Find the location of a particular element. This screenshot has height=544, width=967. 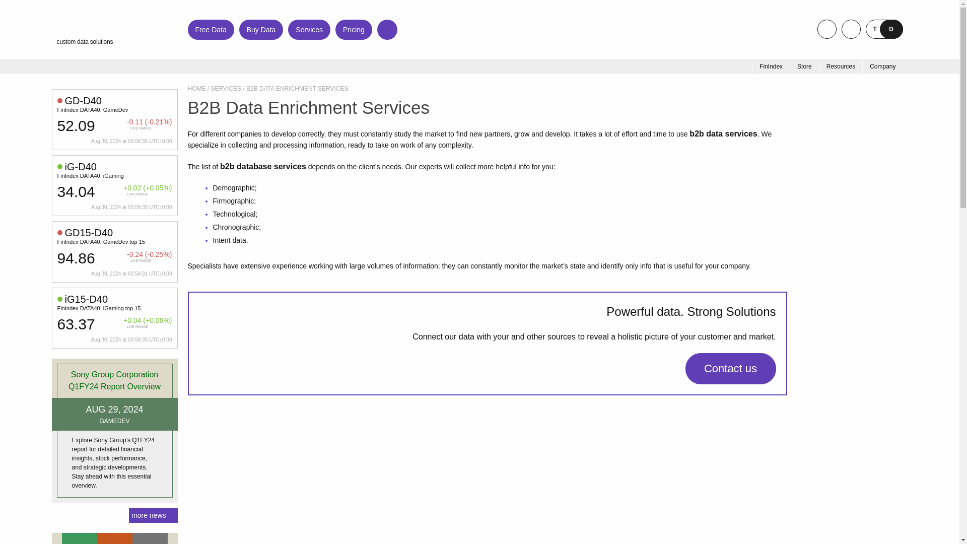

HOME is located at coordinates (196, 88).